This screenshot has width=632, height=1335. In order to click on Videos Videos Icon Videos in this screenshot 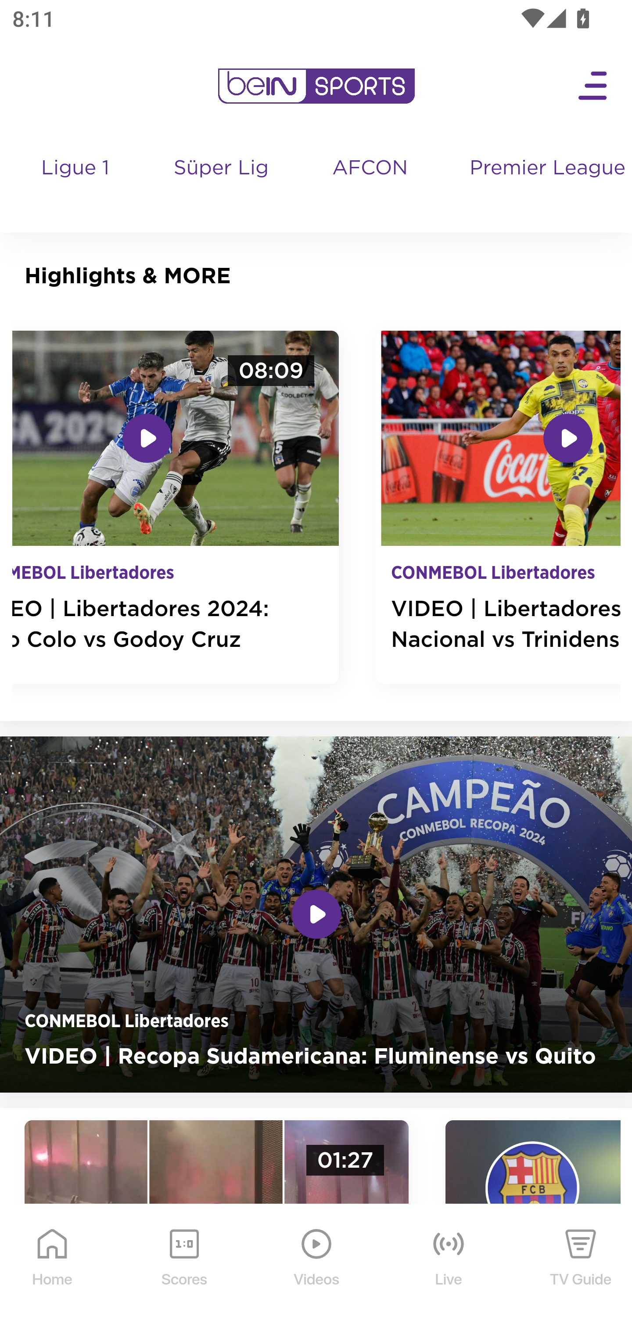, I will do `click(317, 1270)`.